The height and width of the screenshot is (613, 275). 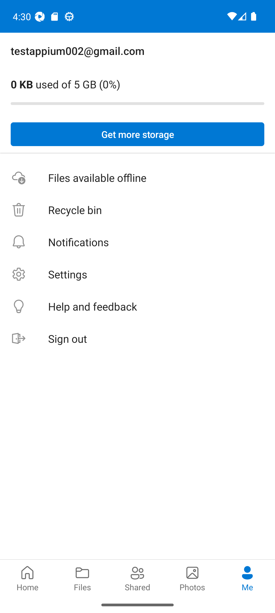 What do you see at coordinates (137, 210) in the screenshot?
I see `Recycle bin` at bounding box center [137, 210].